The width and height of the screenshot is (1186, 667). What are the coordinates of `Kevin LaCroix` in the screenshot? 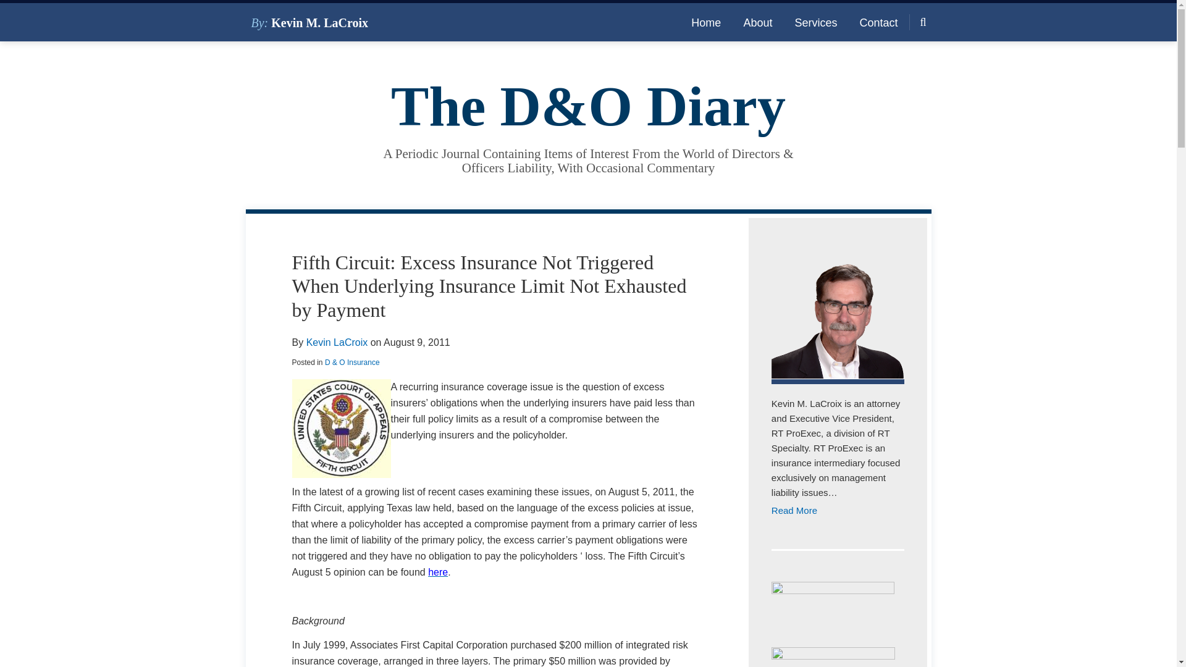 It's located at (337, 342).